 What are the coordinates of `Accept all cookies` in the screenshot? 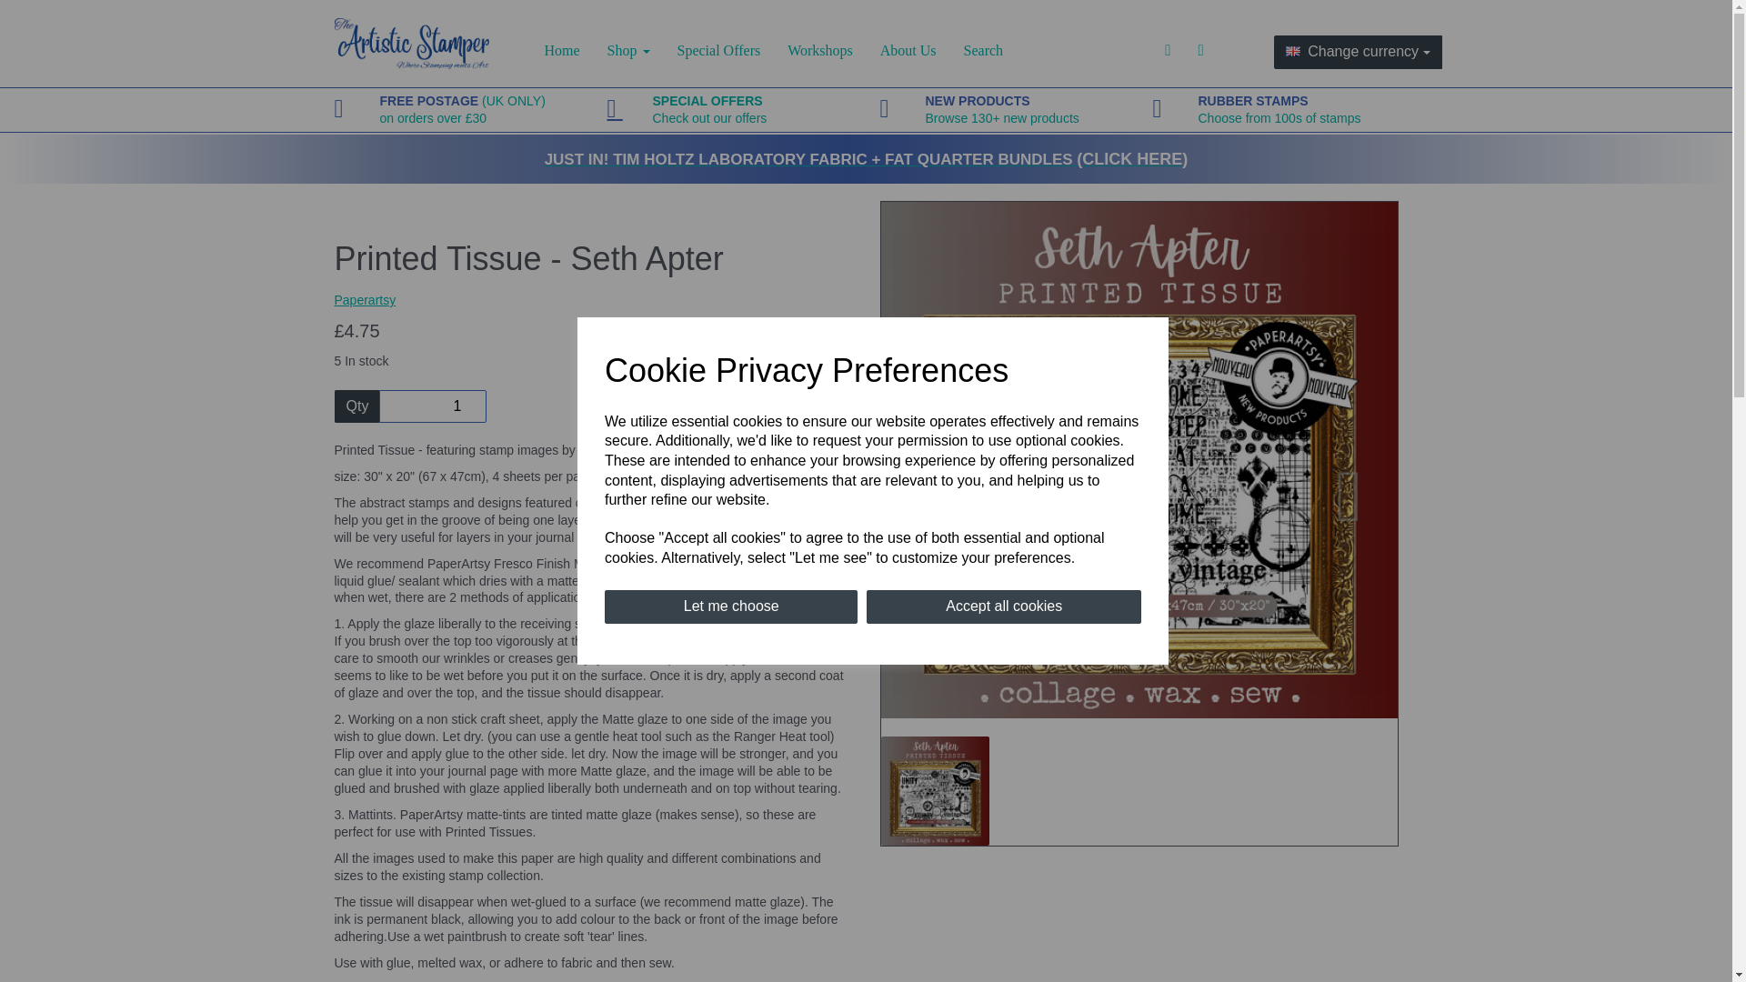 It's located at (730, 606).